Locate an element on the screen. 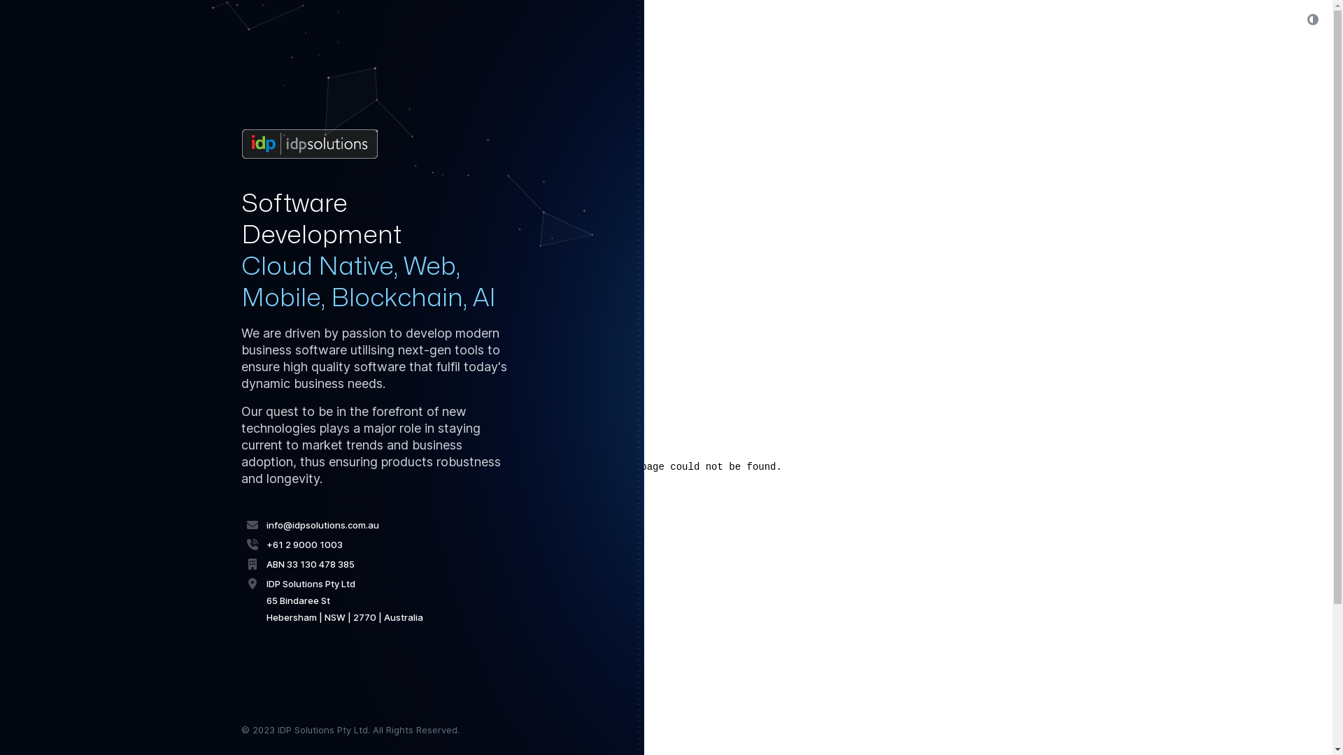  Switch to dark theme is located at coordinates (1313, 20).